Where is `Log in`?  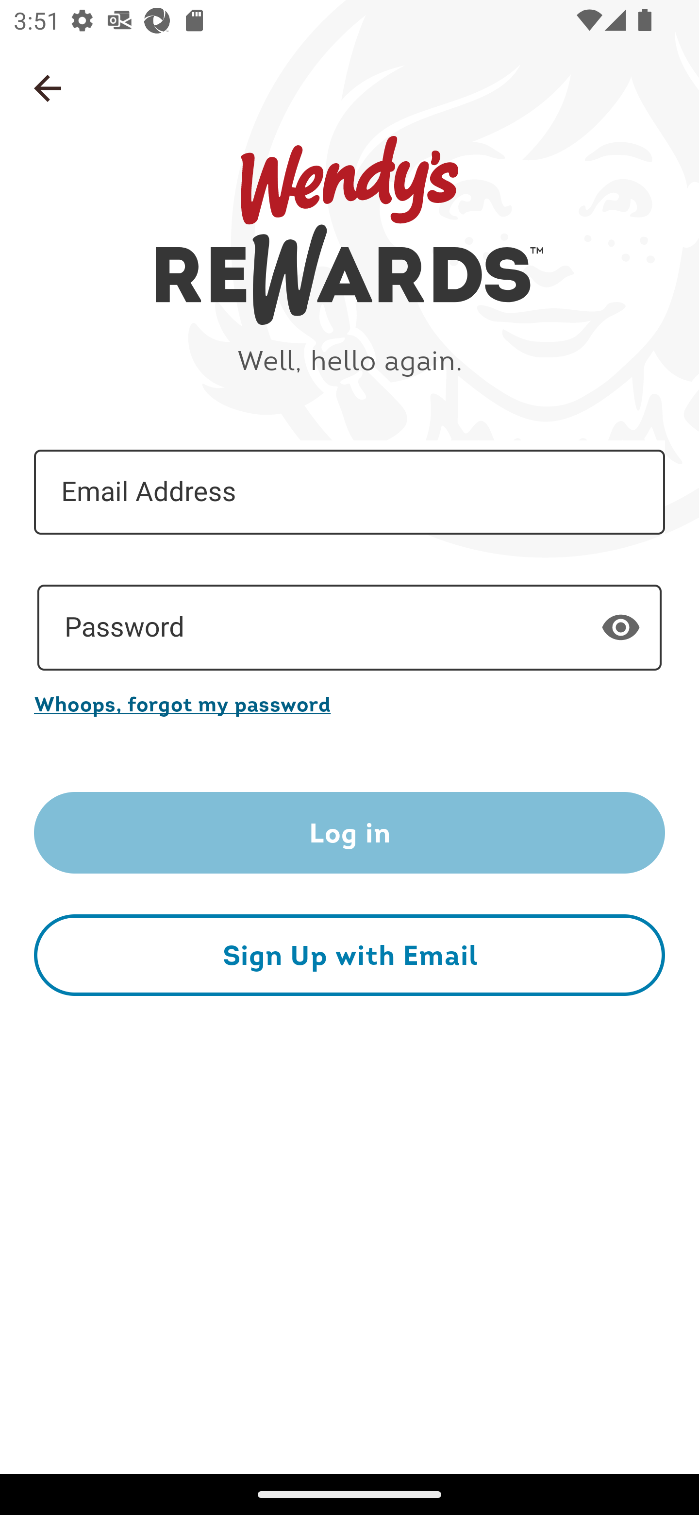
Log in is located at coordinates (349, 833).